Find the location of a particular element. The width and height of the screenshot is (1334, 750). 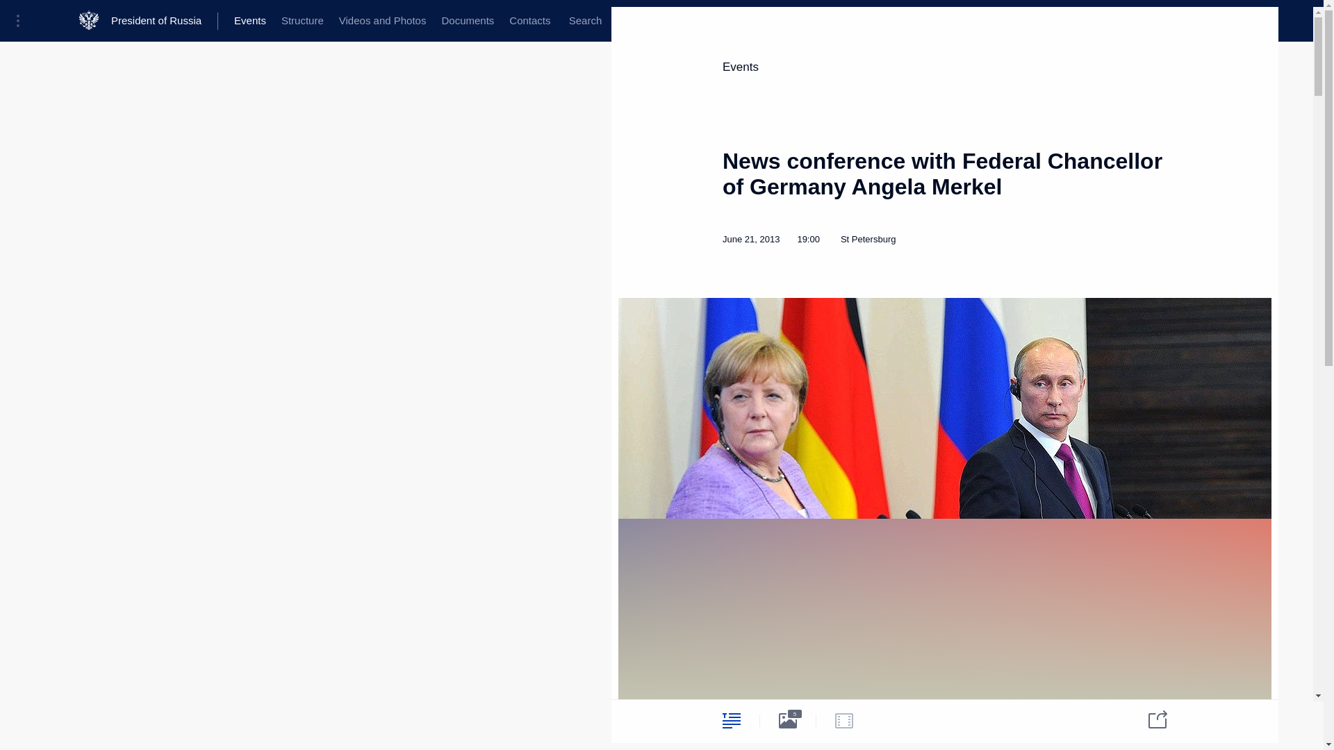

Documents is located at coordinates (444, 21).